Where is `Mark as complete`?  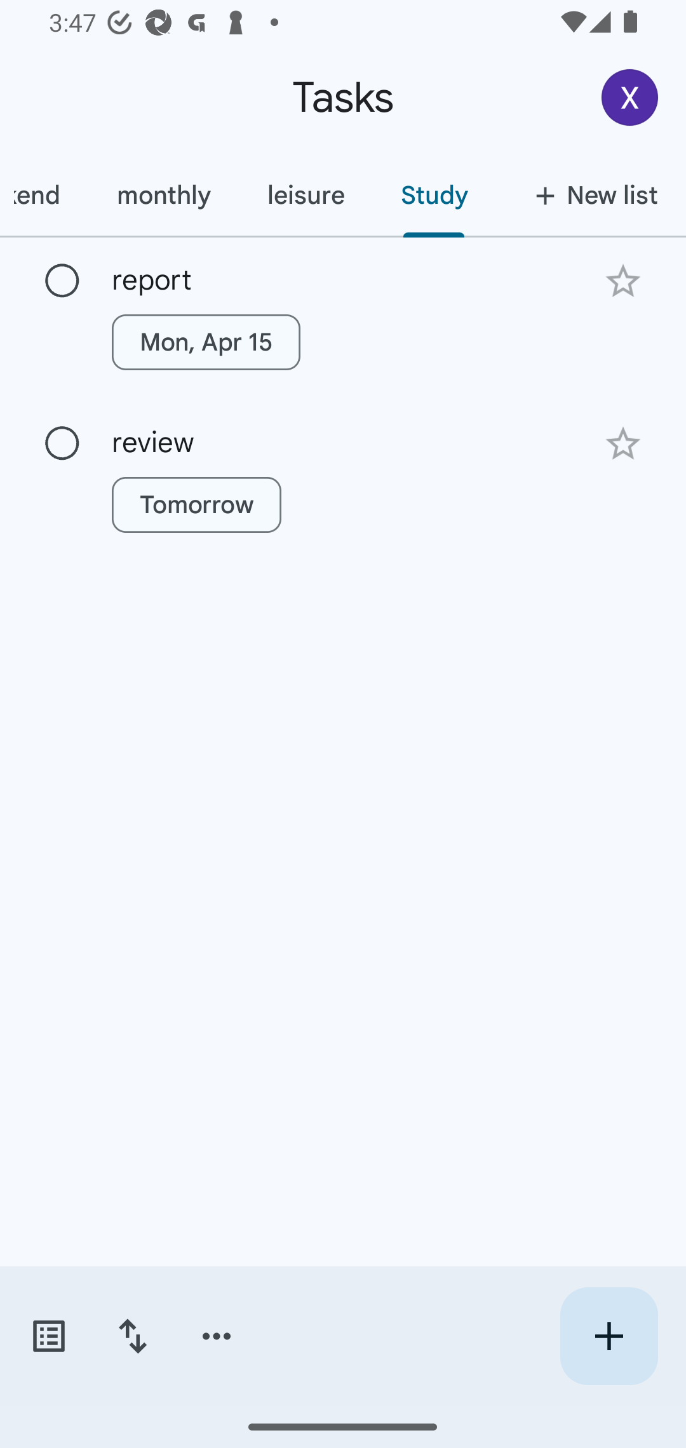
Mark as complete is located at coordinates (62, 443).